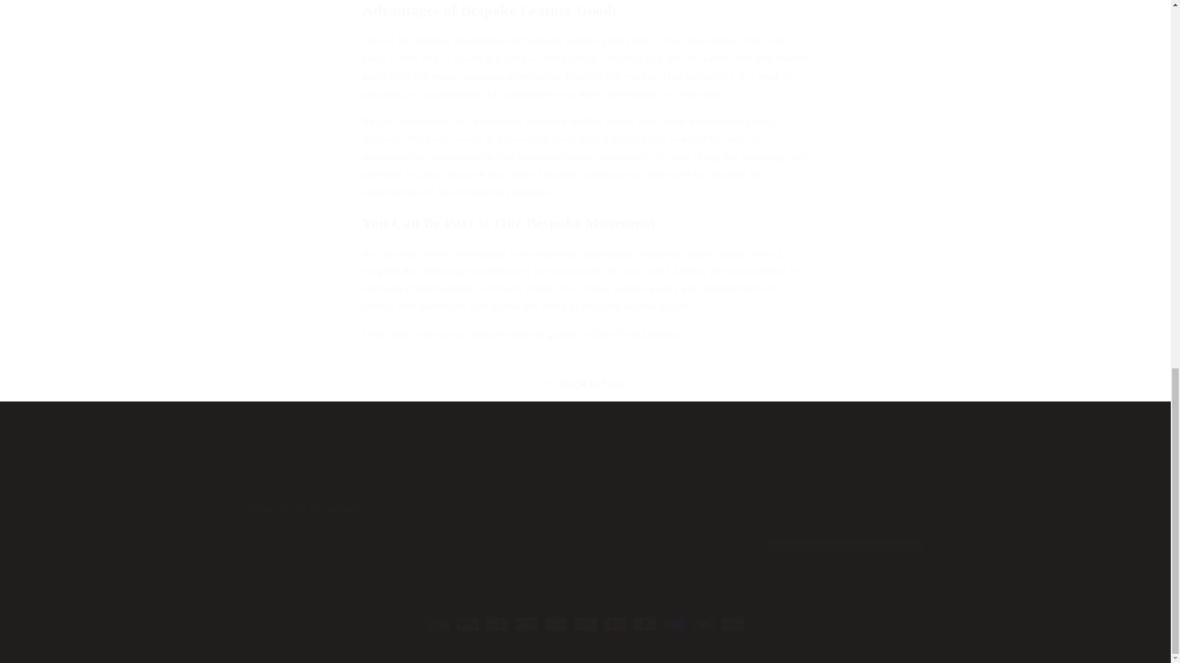 The height and width of the screenshot is (663, 1180). Describe the element at coordinates (685, 485) in the screenshot. I see `Home page` at that location.